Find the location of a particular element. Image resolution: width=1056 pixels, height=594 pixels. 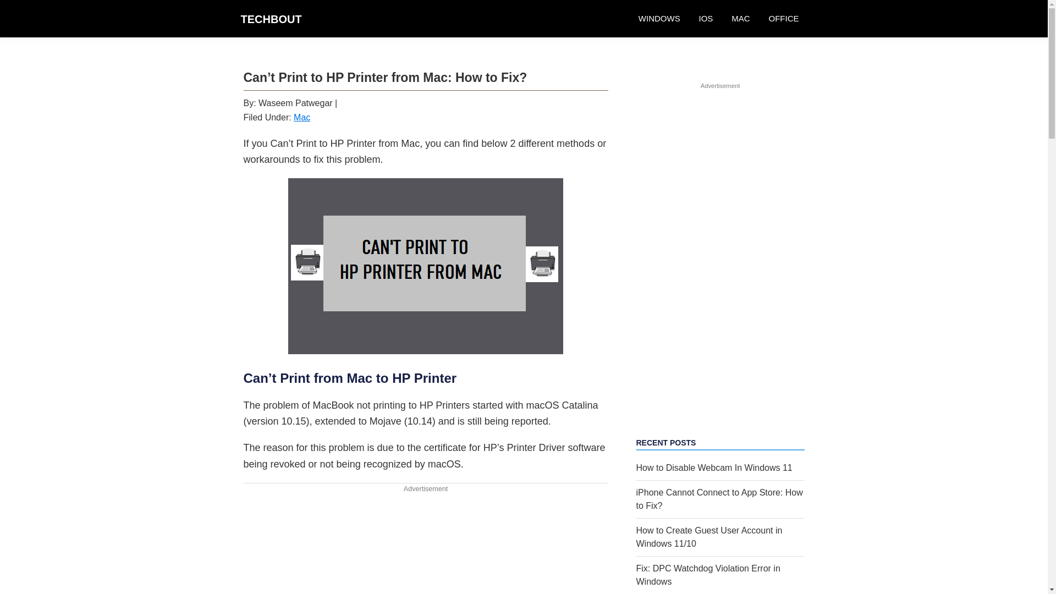

WINDOWS is located at coordinates (659, 19).